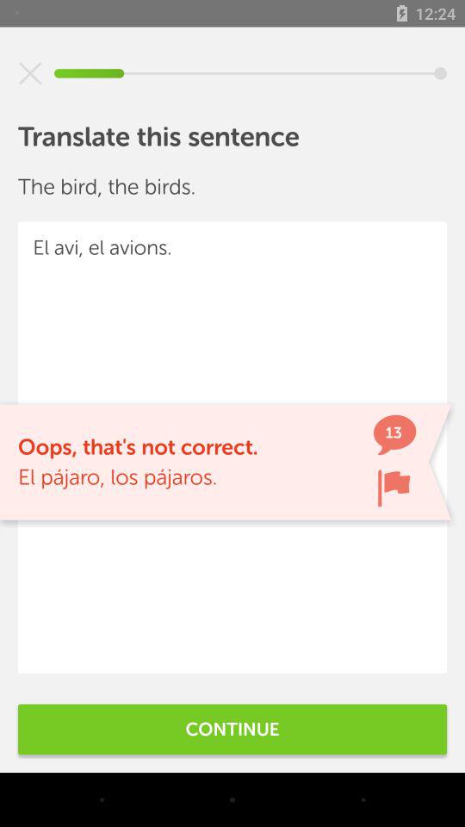 The width and height of the screenshot is (465, 827). I want to click on cancel an action, so click(30, 73).